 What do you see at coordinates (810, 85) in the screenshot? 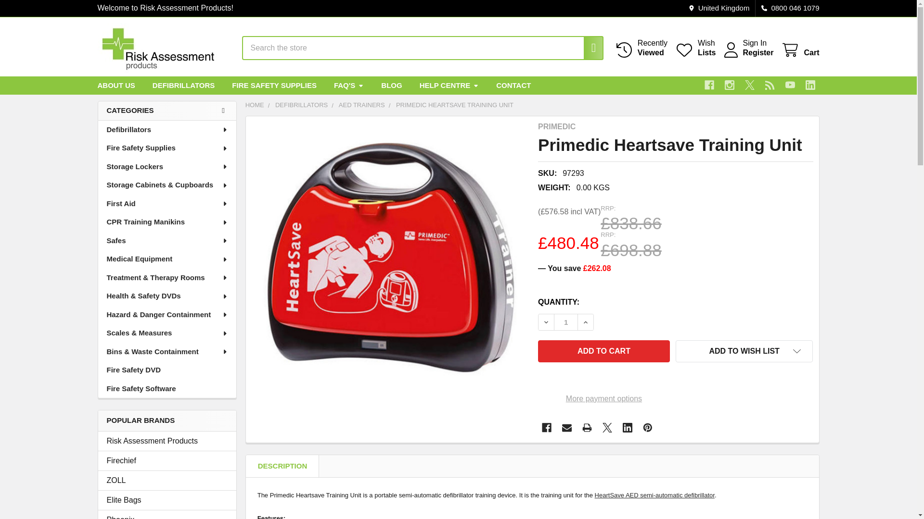
I see `Cart` at bounding box center [810, 85].